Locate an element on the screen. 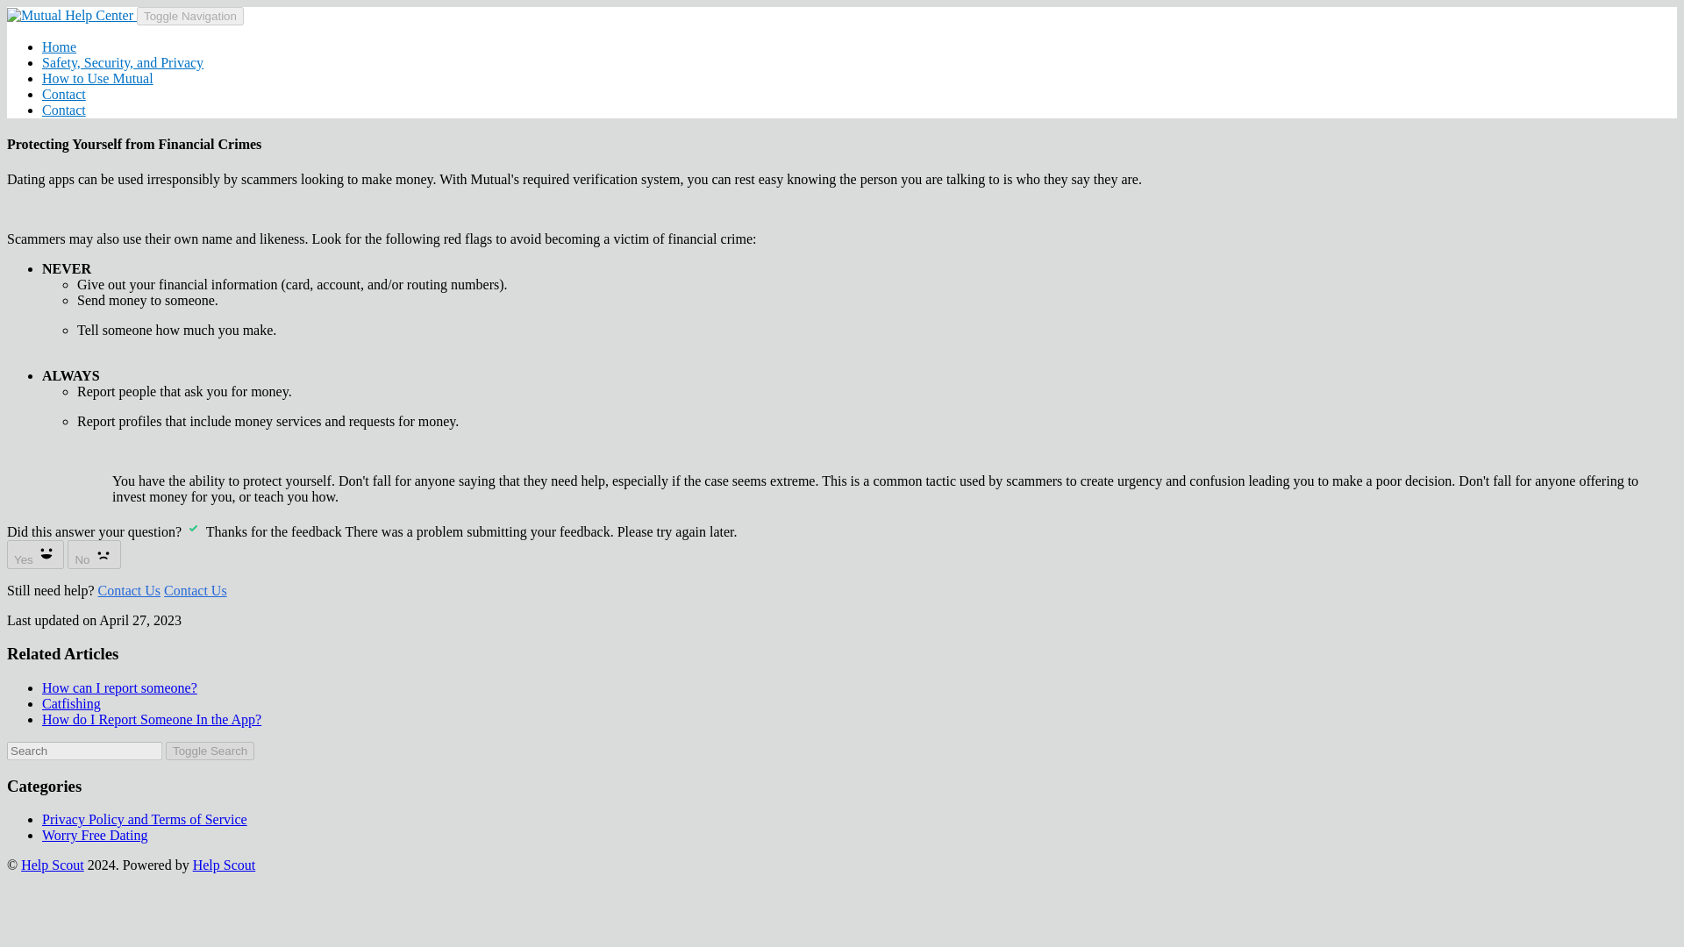 This screenshot has width=1684, height=947. Catfishing is located at coordinates (72, 703).